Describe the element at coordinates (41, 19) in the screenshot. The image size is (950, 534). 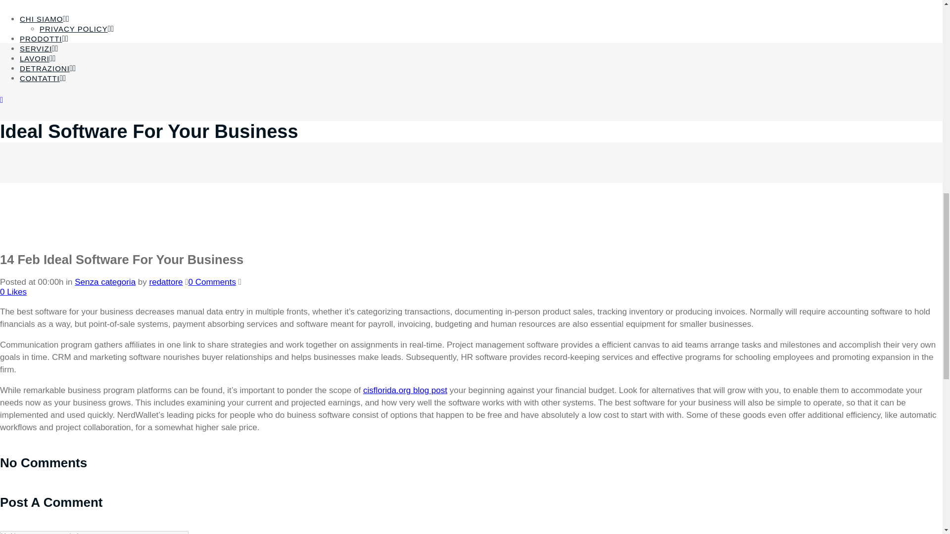
I see `CHI SIAMO` at that location.